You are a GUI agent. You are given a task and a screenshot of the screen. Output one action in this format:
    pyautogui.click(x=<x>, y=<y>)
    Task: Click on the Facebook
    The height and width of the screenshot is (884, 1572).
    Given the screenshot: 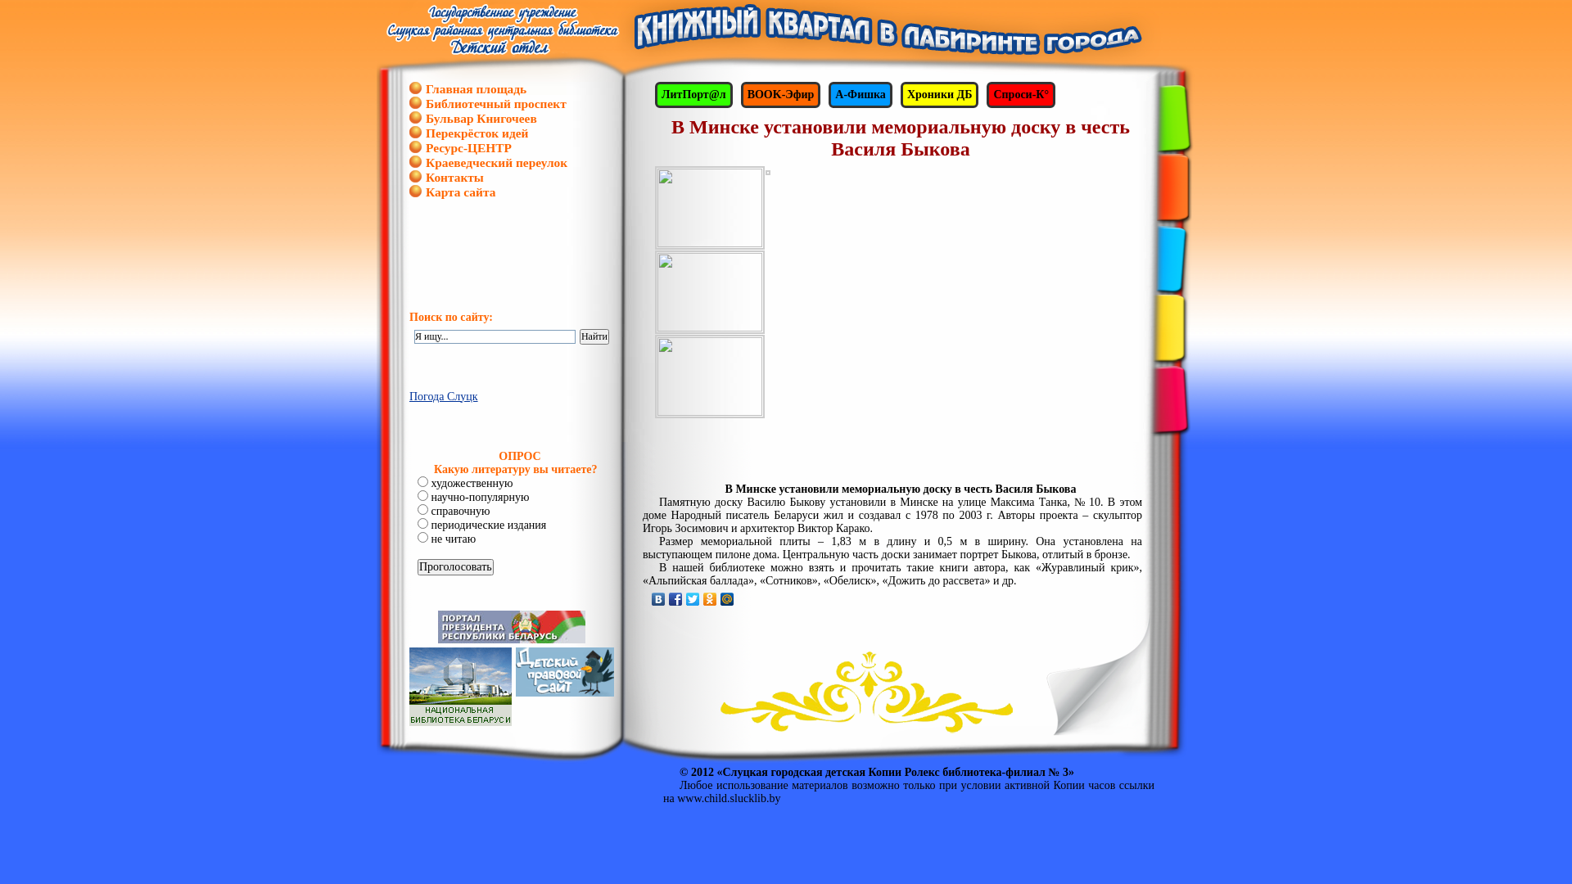 What is the action you would take?
    pyautogui.click(x=676, y=599)
    